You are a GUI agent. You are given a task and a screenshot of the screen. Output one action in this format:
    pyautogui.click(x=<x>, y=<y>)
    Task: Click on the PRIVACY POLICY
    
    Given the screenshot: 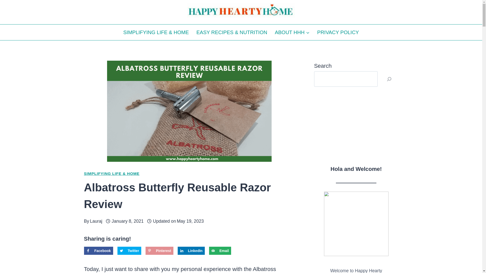 What is the action you would take?
    pyautogui.click(x=338, y=32)
    